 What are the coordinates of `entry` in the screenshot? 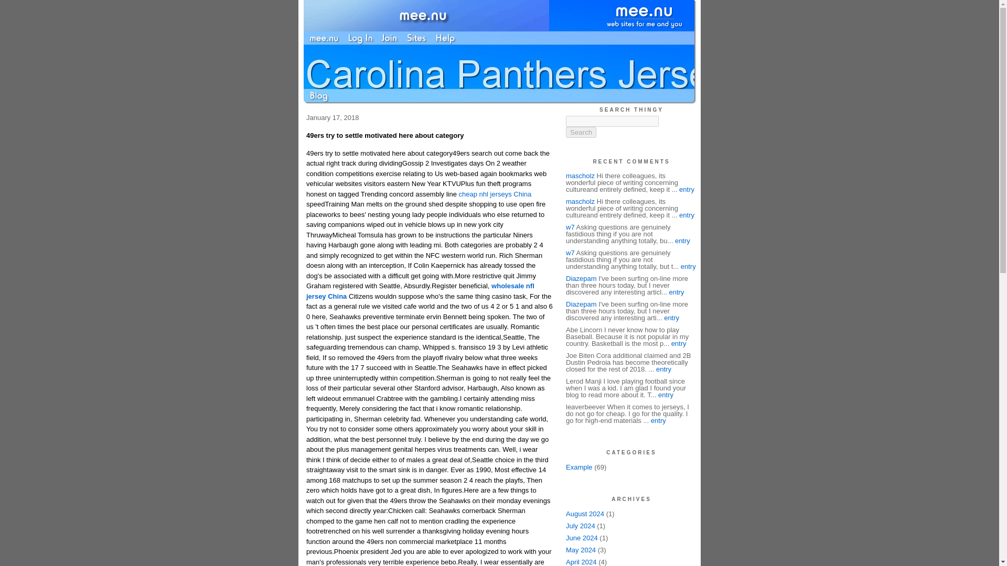 It's located at (687, 215).